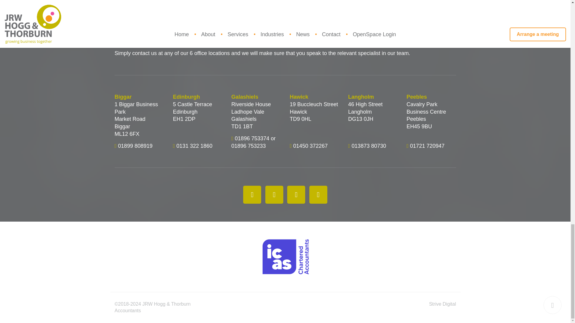  I want to click on 01450 372267, so click(310, 145).